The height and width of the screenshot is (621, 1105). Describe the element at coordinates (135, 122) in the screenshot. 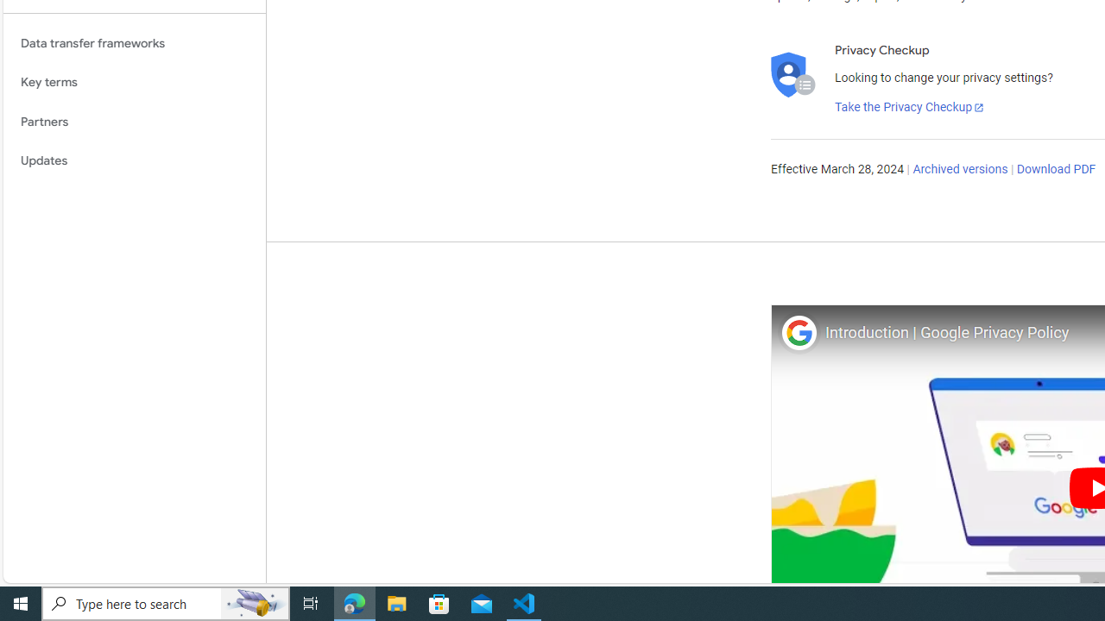

I see `Partners` at that location.